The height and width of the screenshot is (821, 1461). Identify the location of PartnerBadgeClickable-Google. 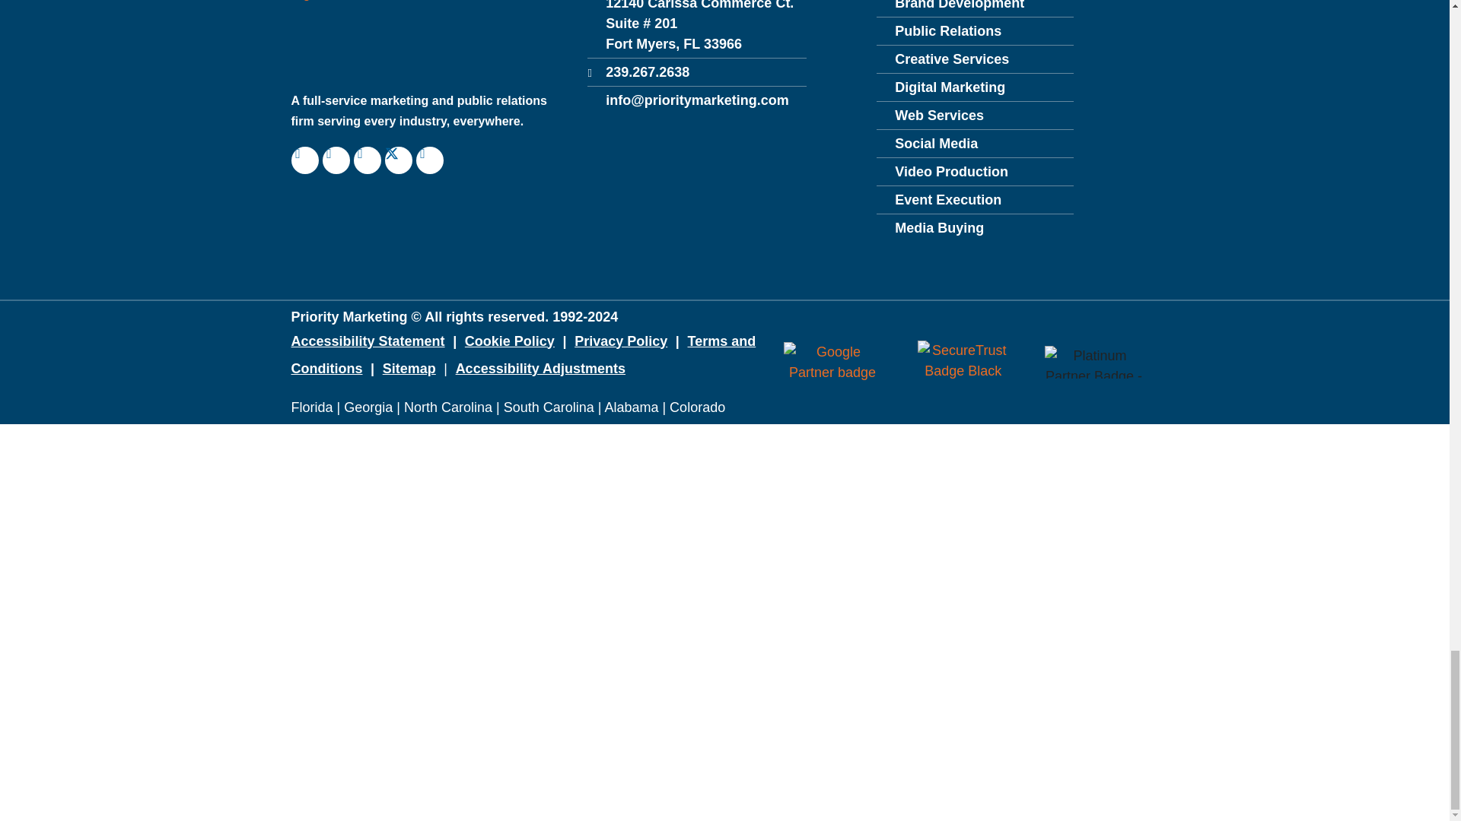
(832, 363).